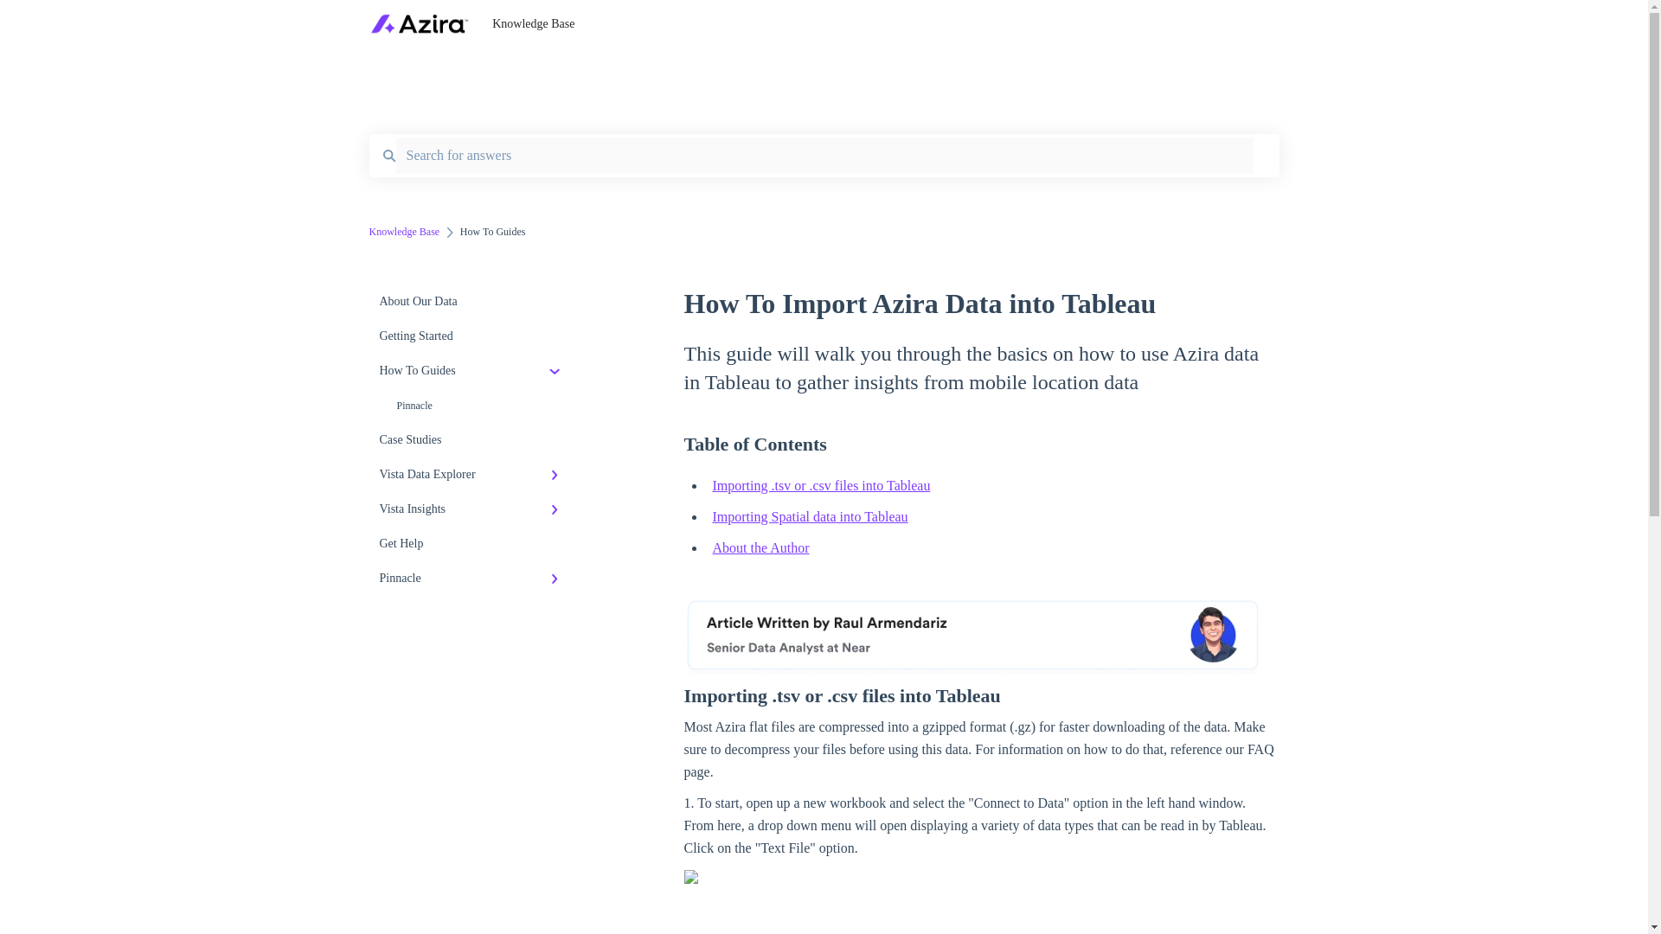 The image size is (1661, 934). What do you see at coordinates (472, 544) in the screenshot?
I see `Get Help` at bounding box center [472, 544].